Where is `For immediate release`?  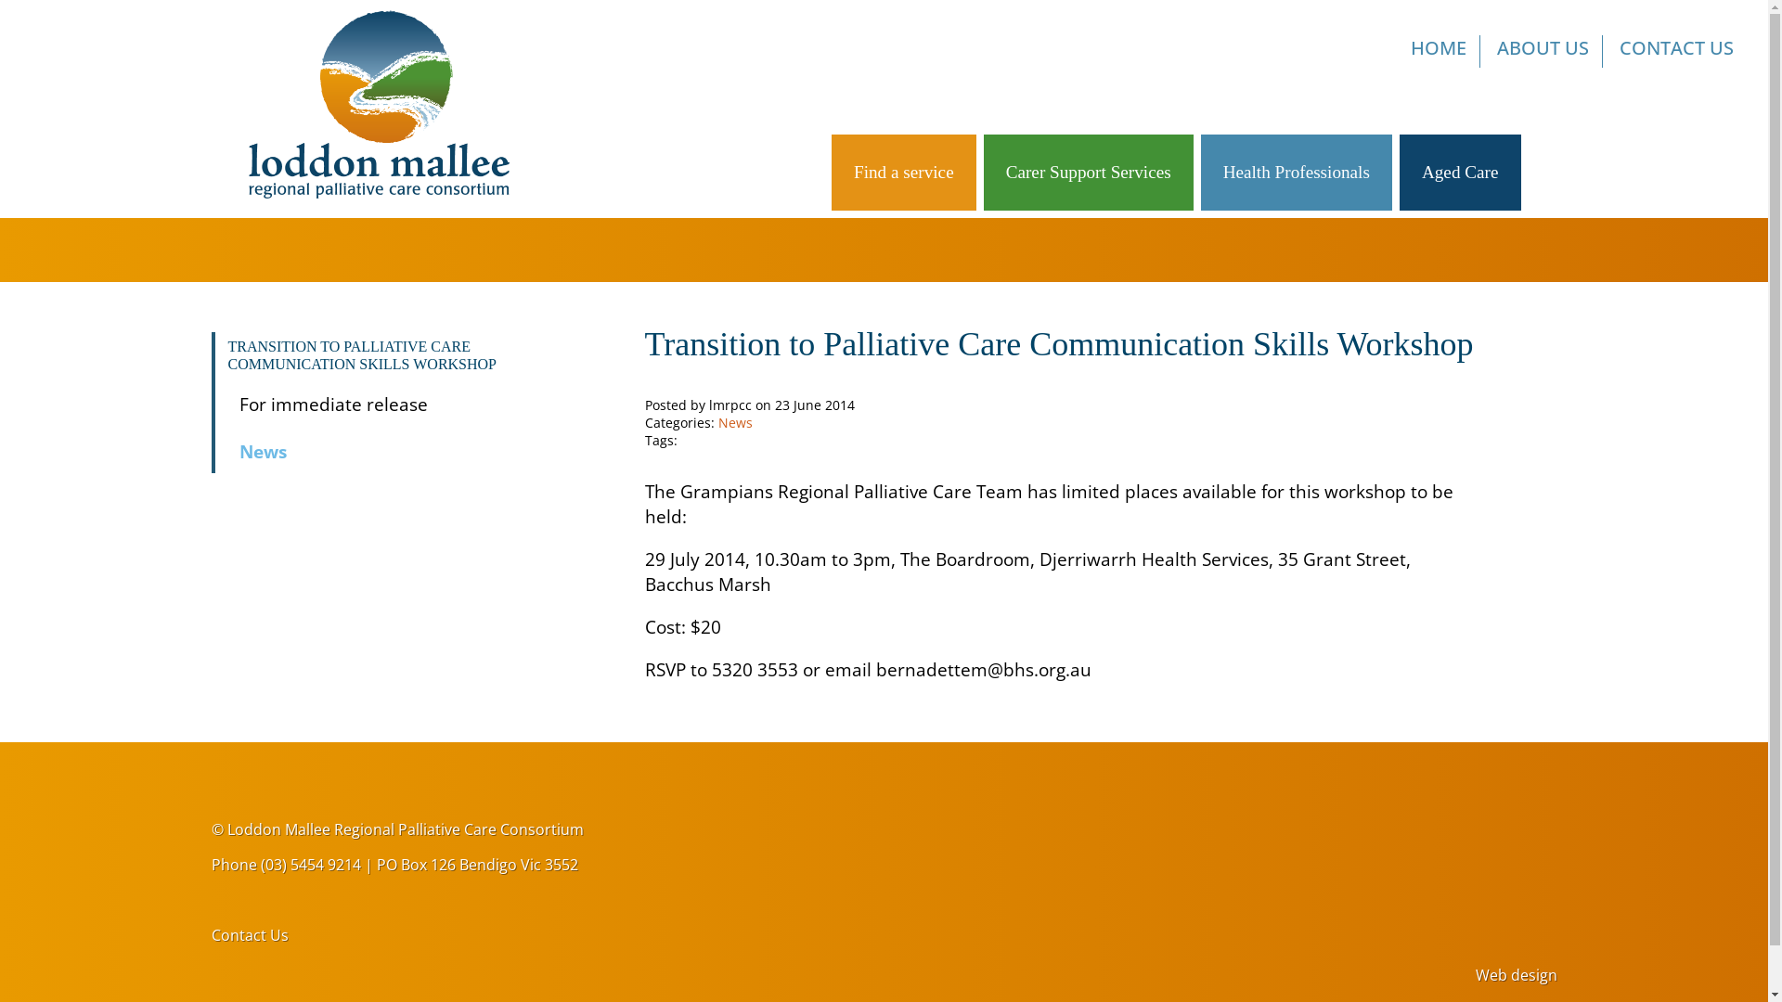 For immediate release is located at coordinates (418, 405).